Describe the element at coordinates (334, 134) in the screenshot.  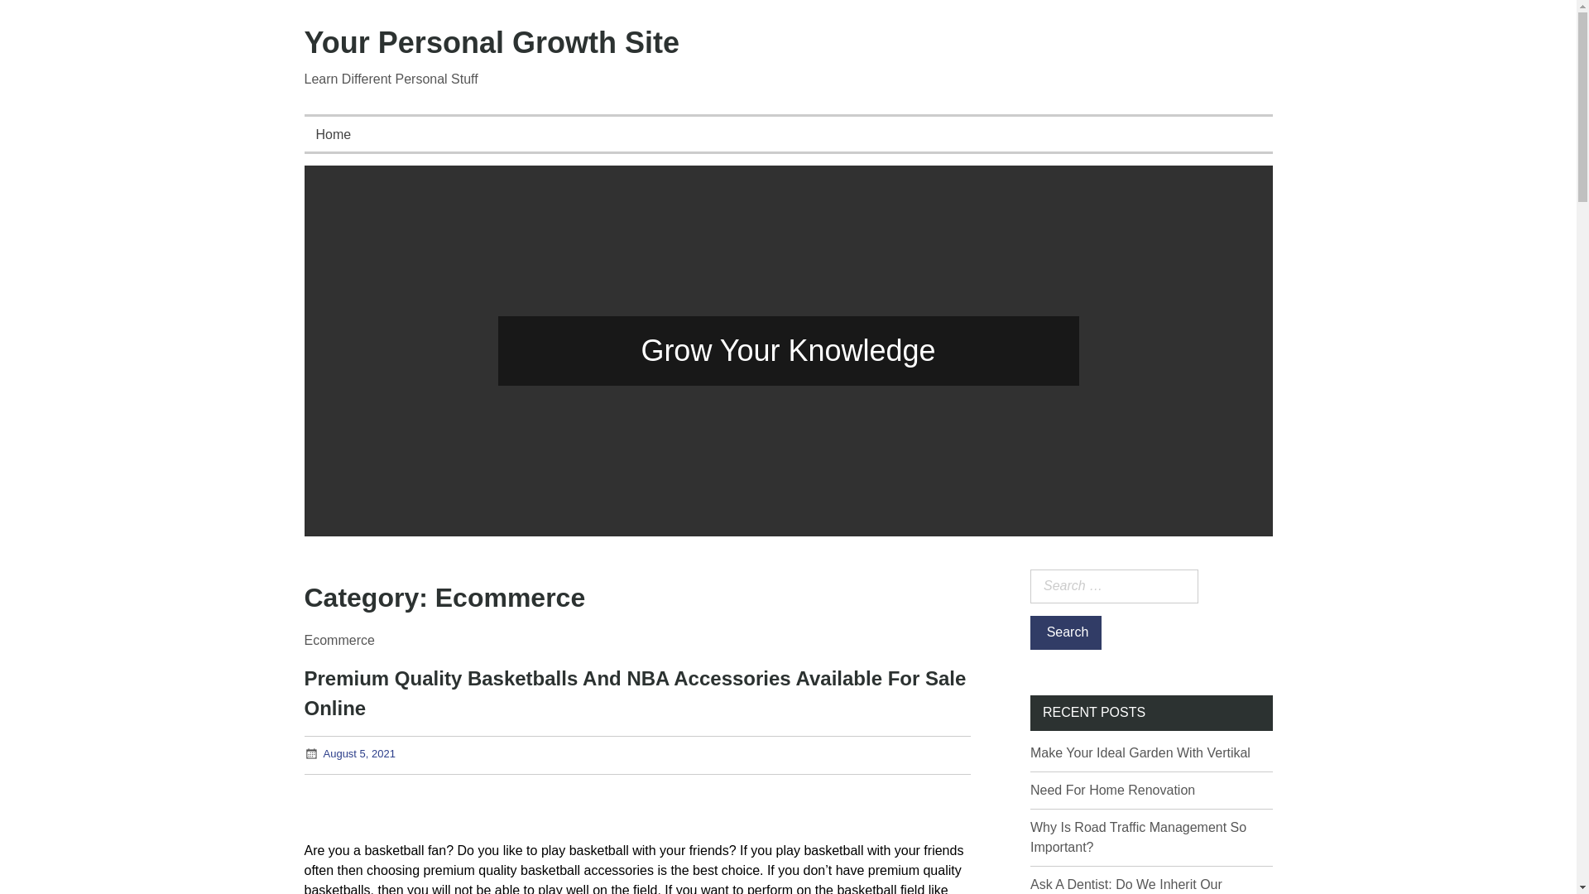
I see `Home` at that location.